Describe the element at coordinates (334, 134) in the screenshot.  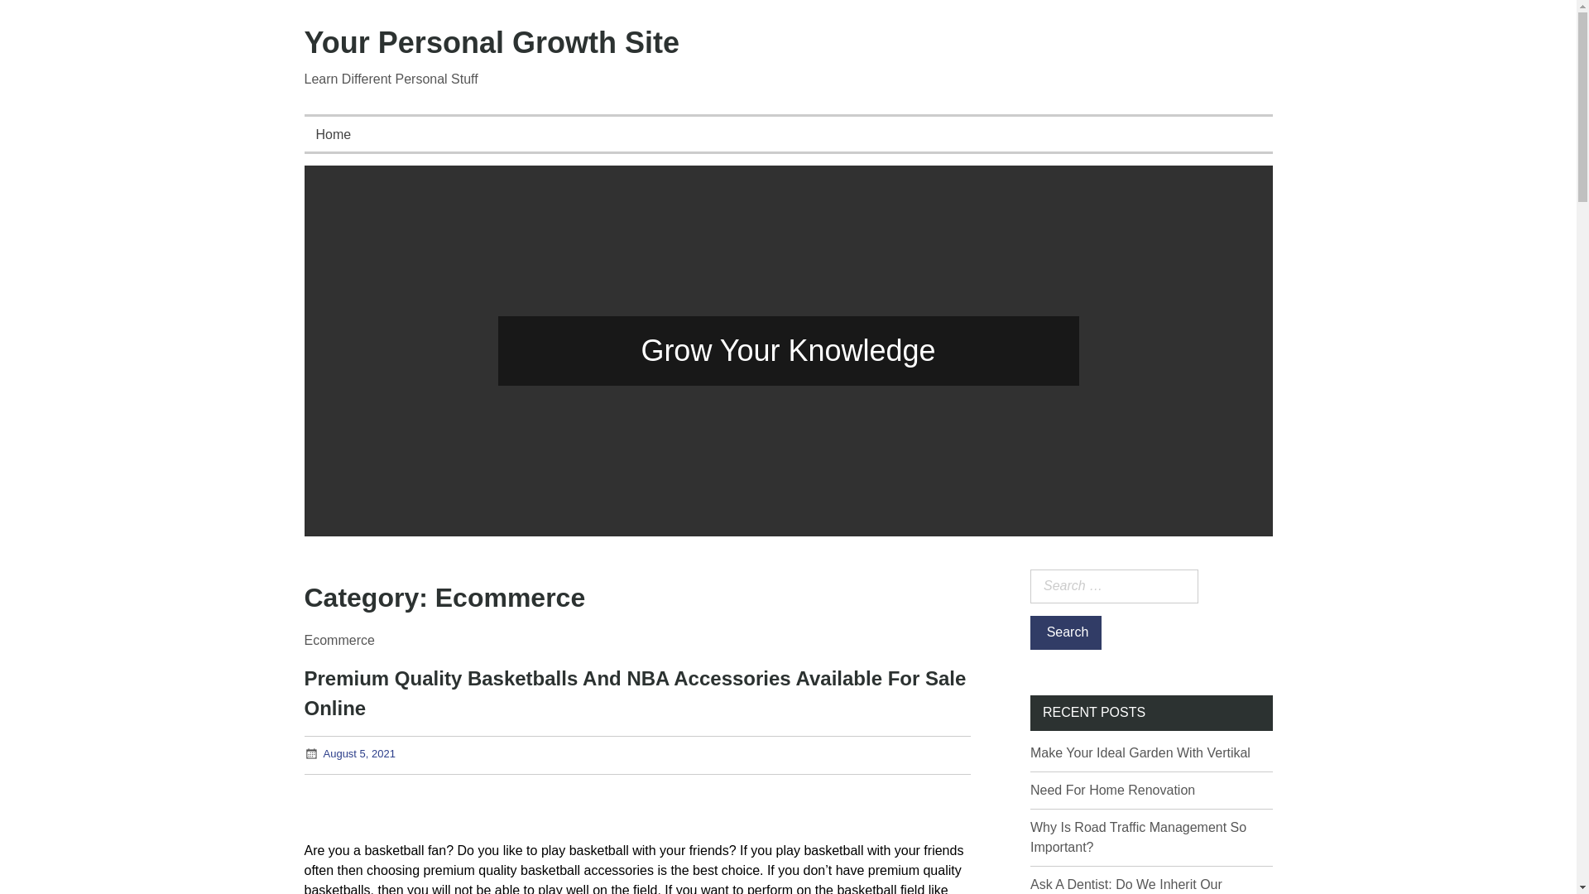
I see `Home` at that location.